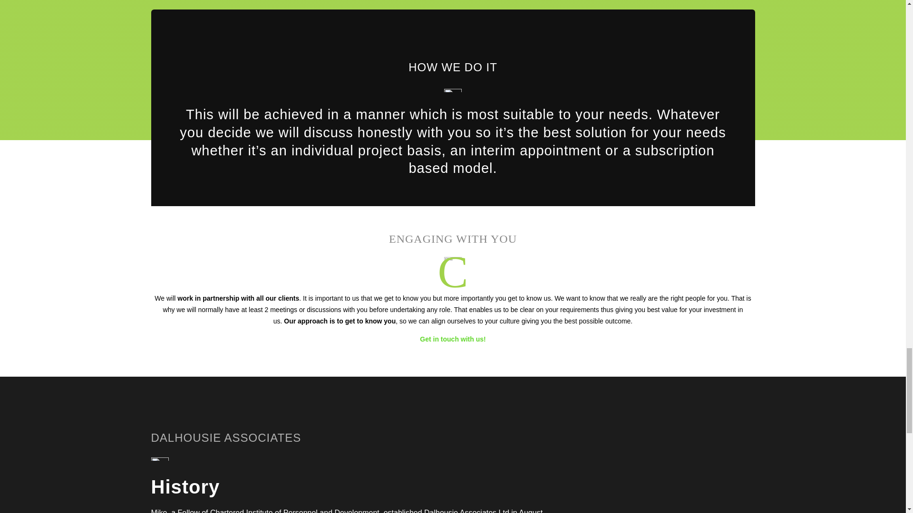 The image size is (913, 513). I want to click on Get in touch with us!, so click(453, 339).